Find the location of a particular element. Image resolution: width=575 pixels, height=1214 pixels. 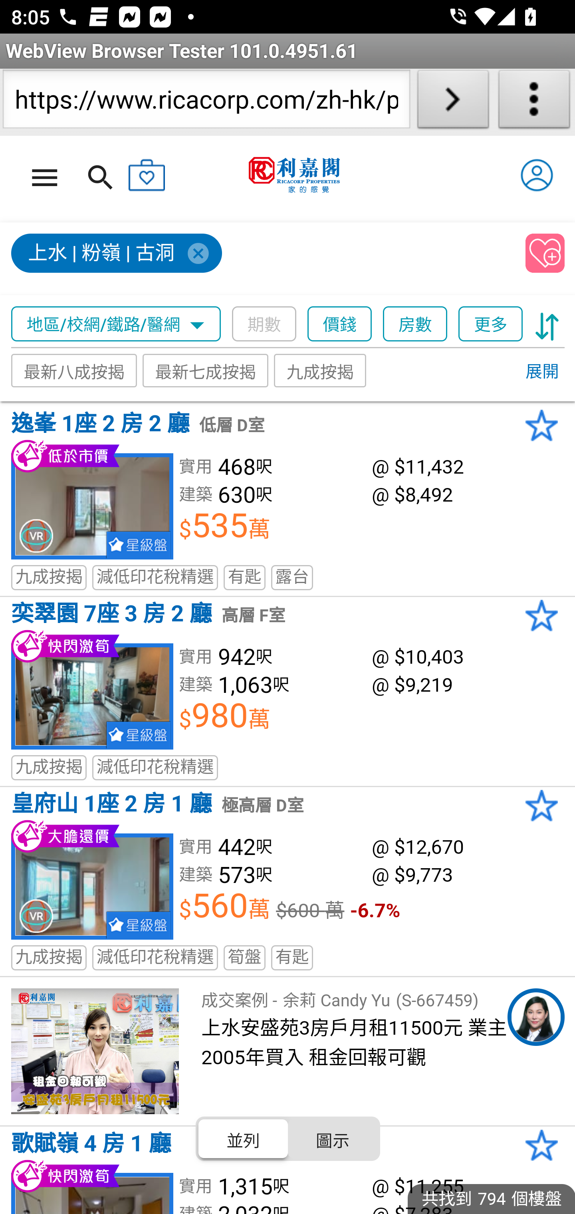

圖示 is located at coordinates (332, 1139).